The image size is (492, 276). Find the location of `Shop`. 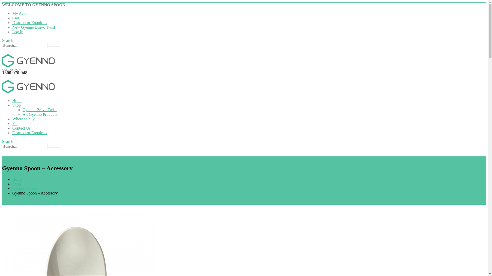

Shop is located at coordinates (16, 105).